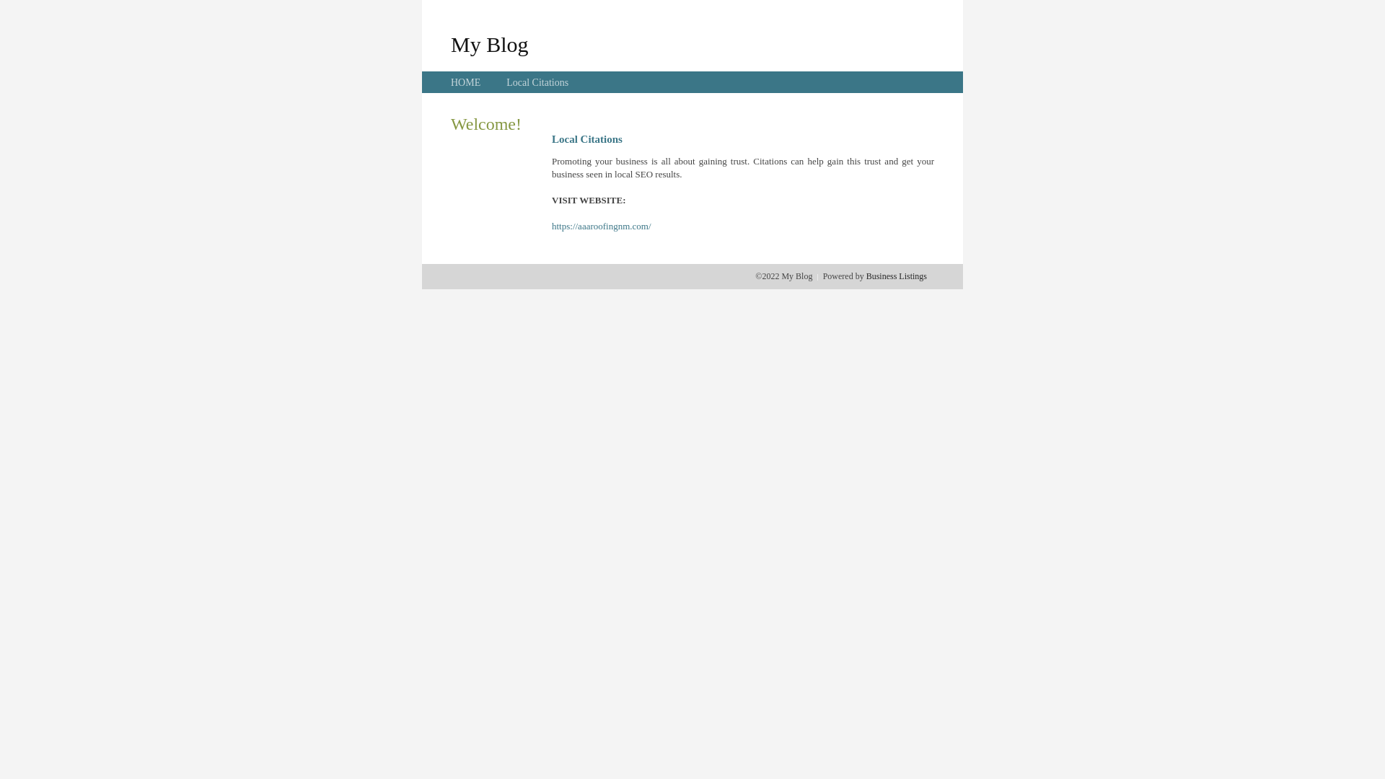 This screenshot has height=779, width=1385. What do you see at coordinates (466, 82) in the screenshot?
I see `HOME` at bounding box center [466, 82].